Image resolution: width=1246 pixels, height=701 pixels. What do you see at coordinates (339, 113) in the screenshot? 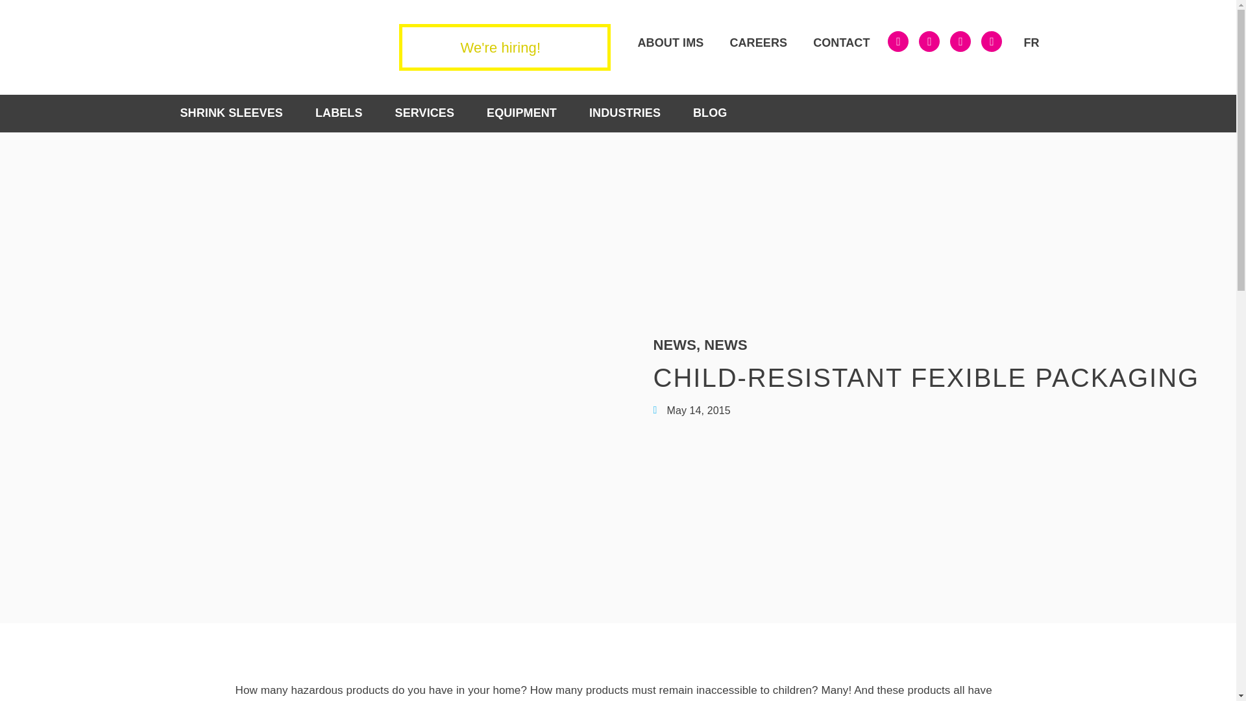
I see `LABELS` at bounding box center [339, 113].